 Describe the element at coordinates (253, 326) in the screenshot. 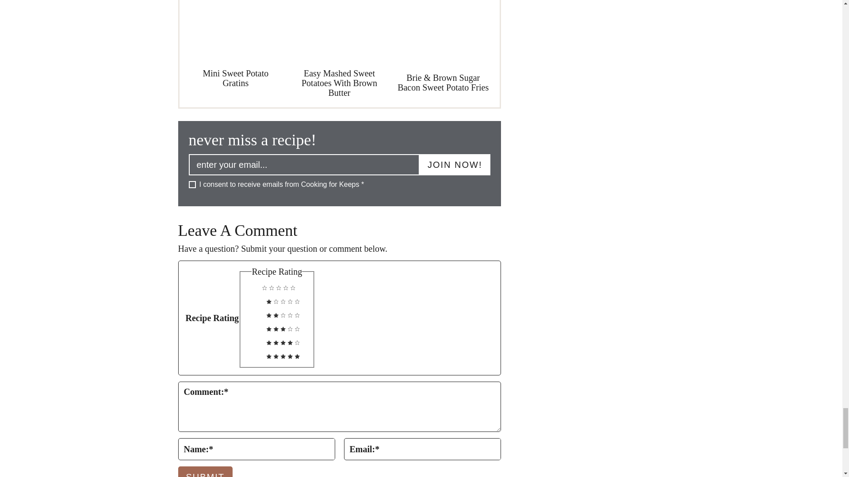

I see `3` at that location.